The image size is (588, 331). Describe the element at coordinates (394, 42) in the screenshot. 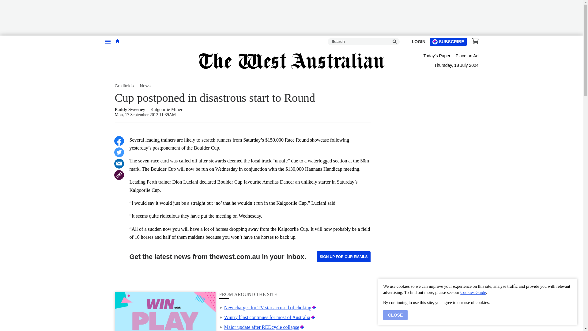

I see `Please enter a search term.` at that location.